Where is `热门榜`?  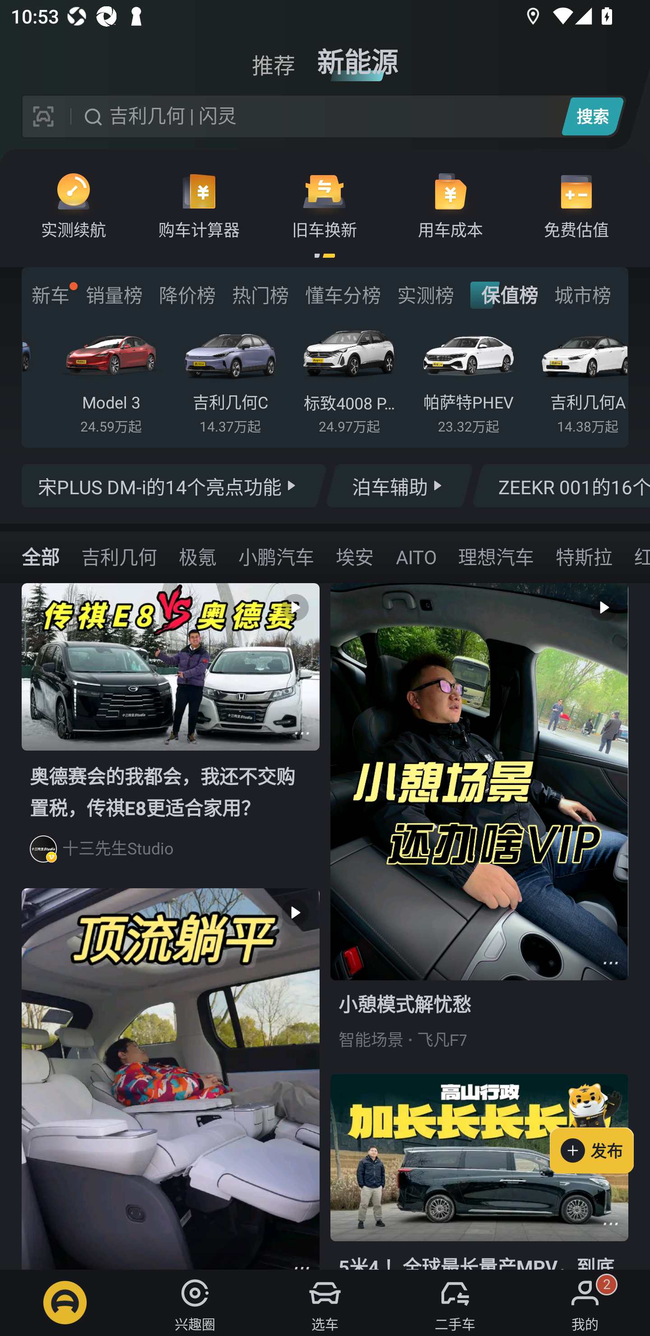 热门榜 is located at coordinates (260, 295).